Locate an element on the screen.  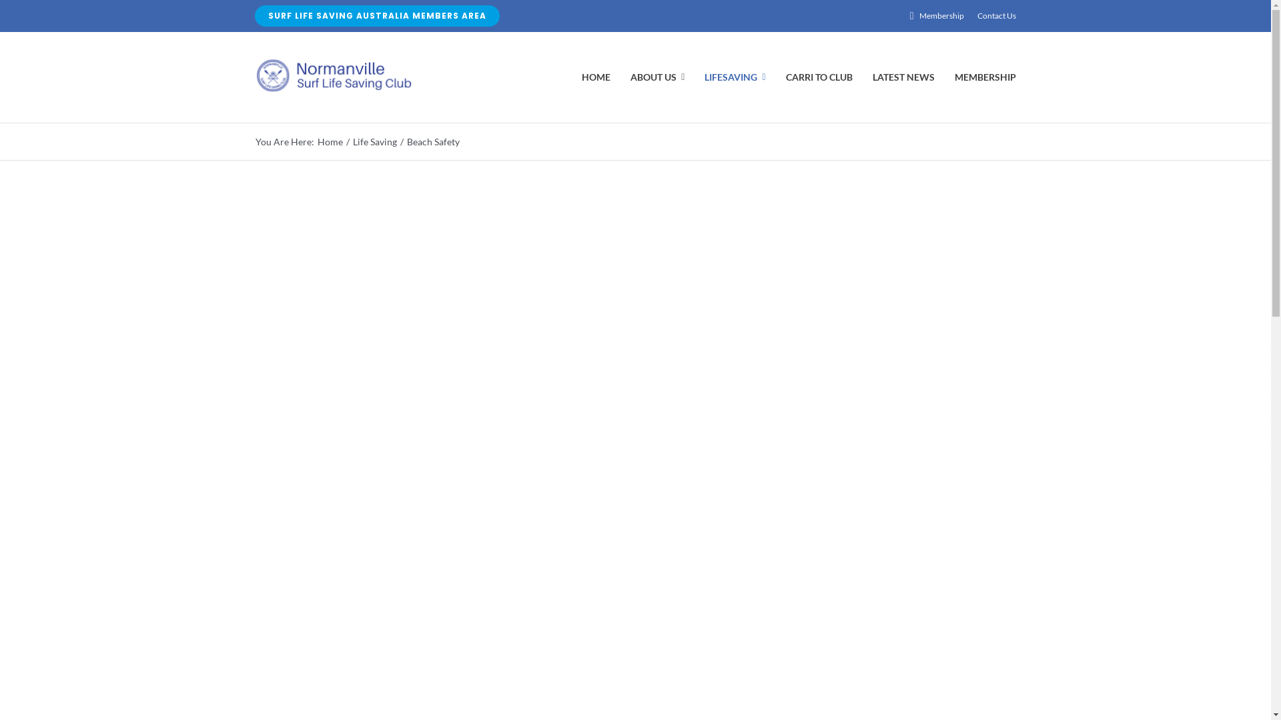
MEMBERSHIP is located at coordinates (985, 77).